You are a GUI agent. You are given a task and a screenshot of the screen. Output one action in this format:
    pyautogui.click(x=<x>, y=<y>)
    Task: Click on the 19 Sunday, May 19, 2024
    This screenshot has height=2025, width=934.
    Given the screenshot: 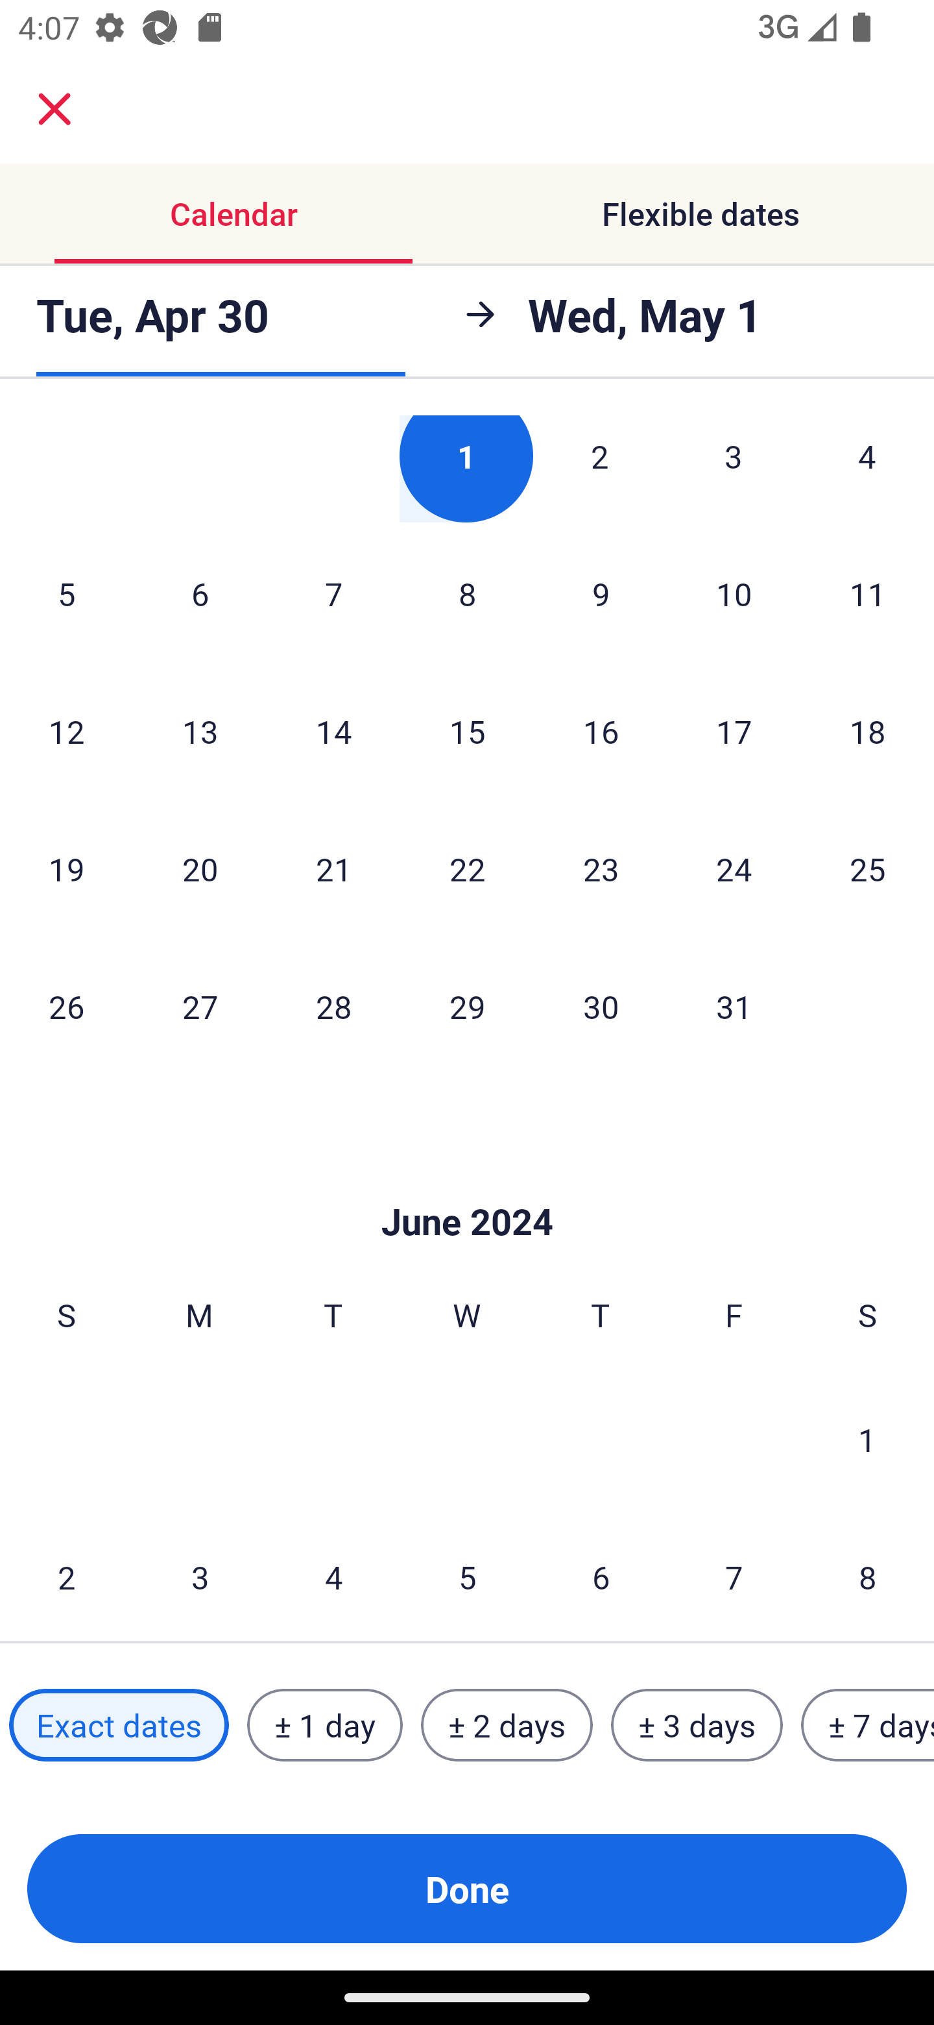 What is the action you would take?
    pyautogui.click(x=66, y=868)
    